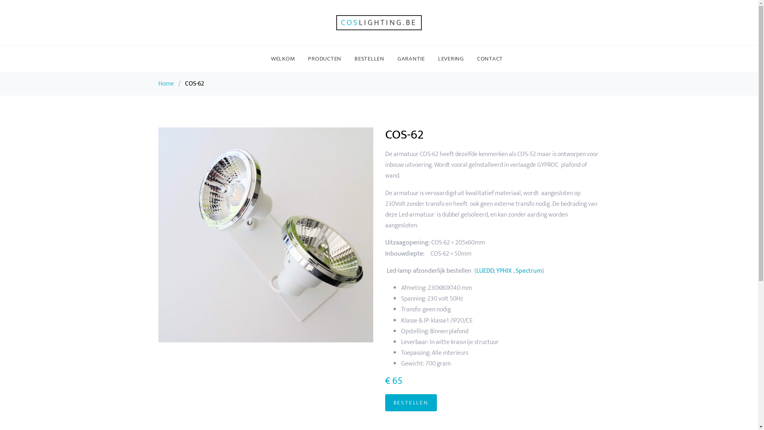  I want to click on Spectrum, so click(529, 271).